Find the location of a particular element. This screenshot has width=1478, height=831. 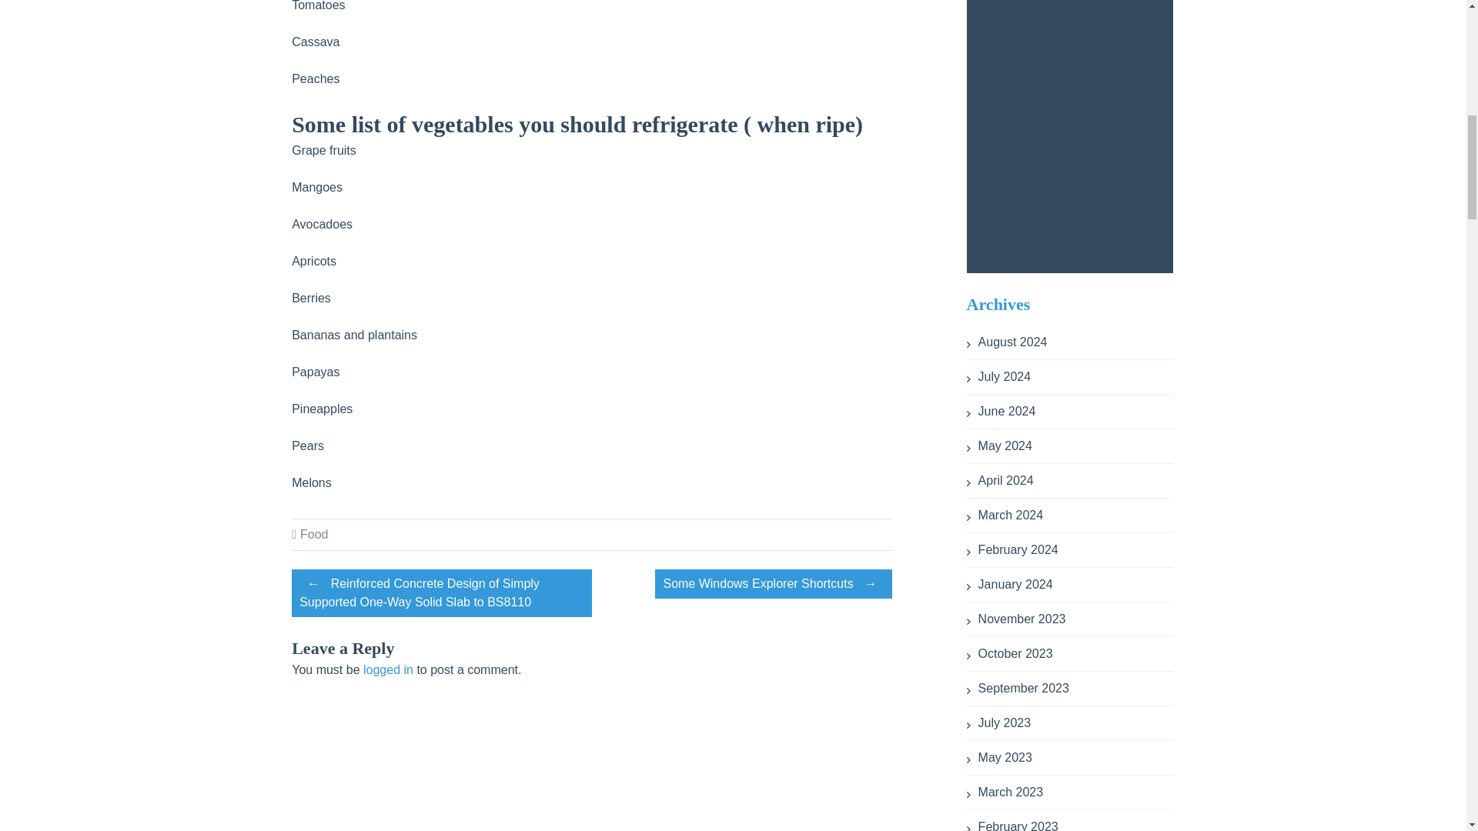

June 2024 is located at coordinates (1001, 411).